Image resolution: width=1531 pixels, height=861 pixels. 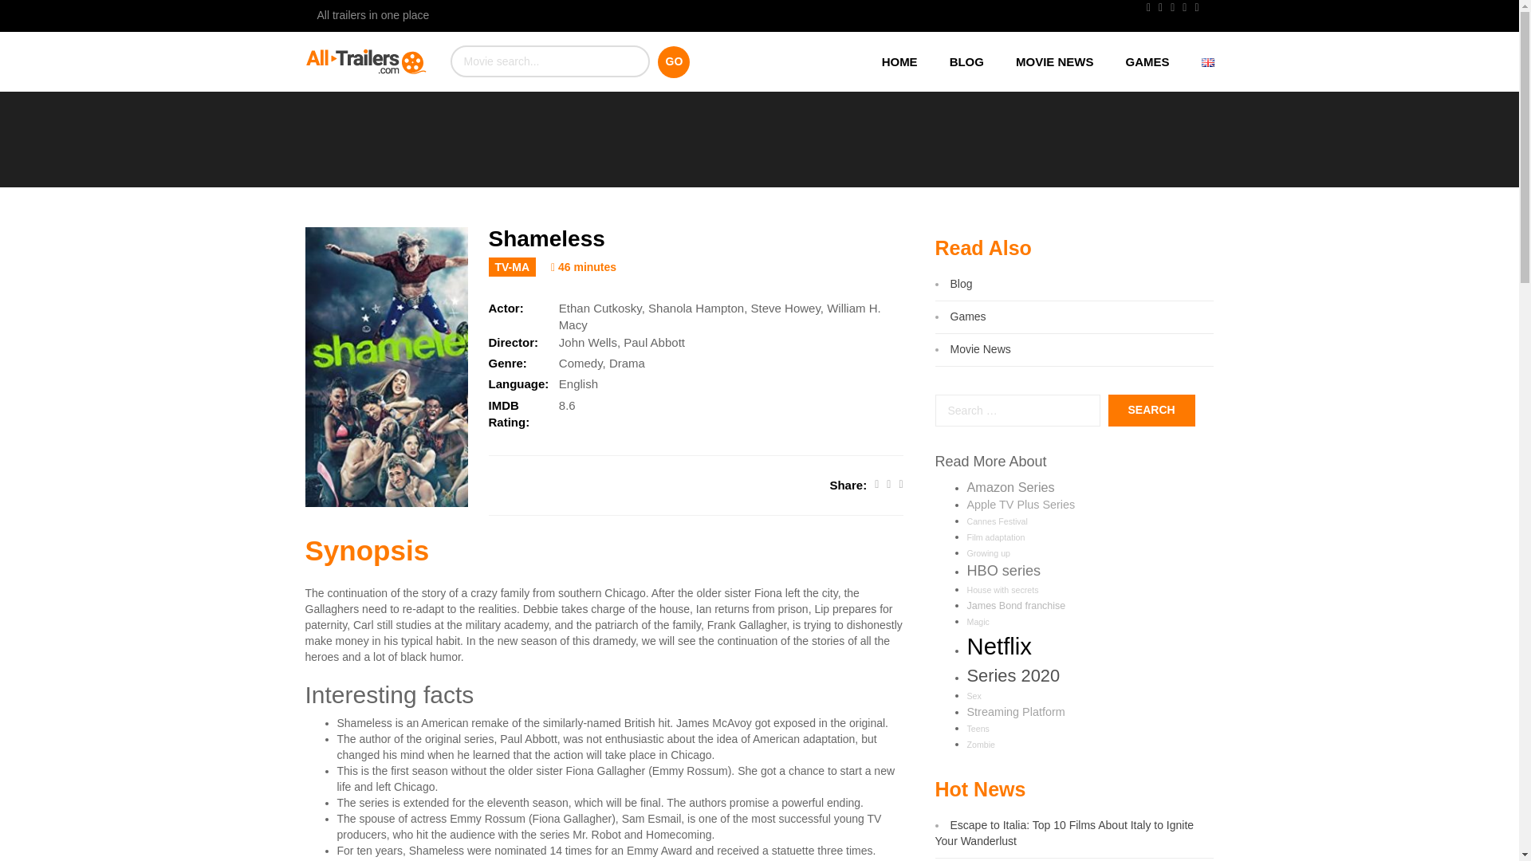 I want to click on Paul Abbott, so click(x=654, y=343).